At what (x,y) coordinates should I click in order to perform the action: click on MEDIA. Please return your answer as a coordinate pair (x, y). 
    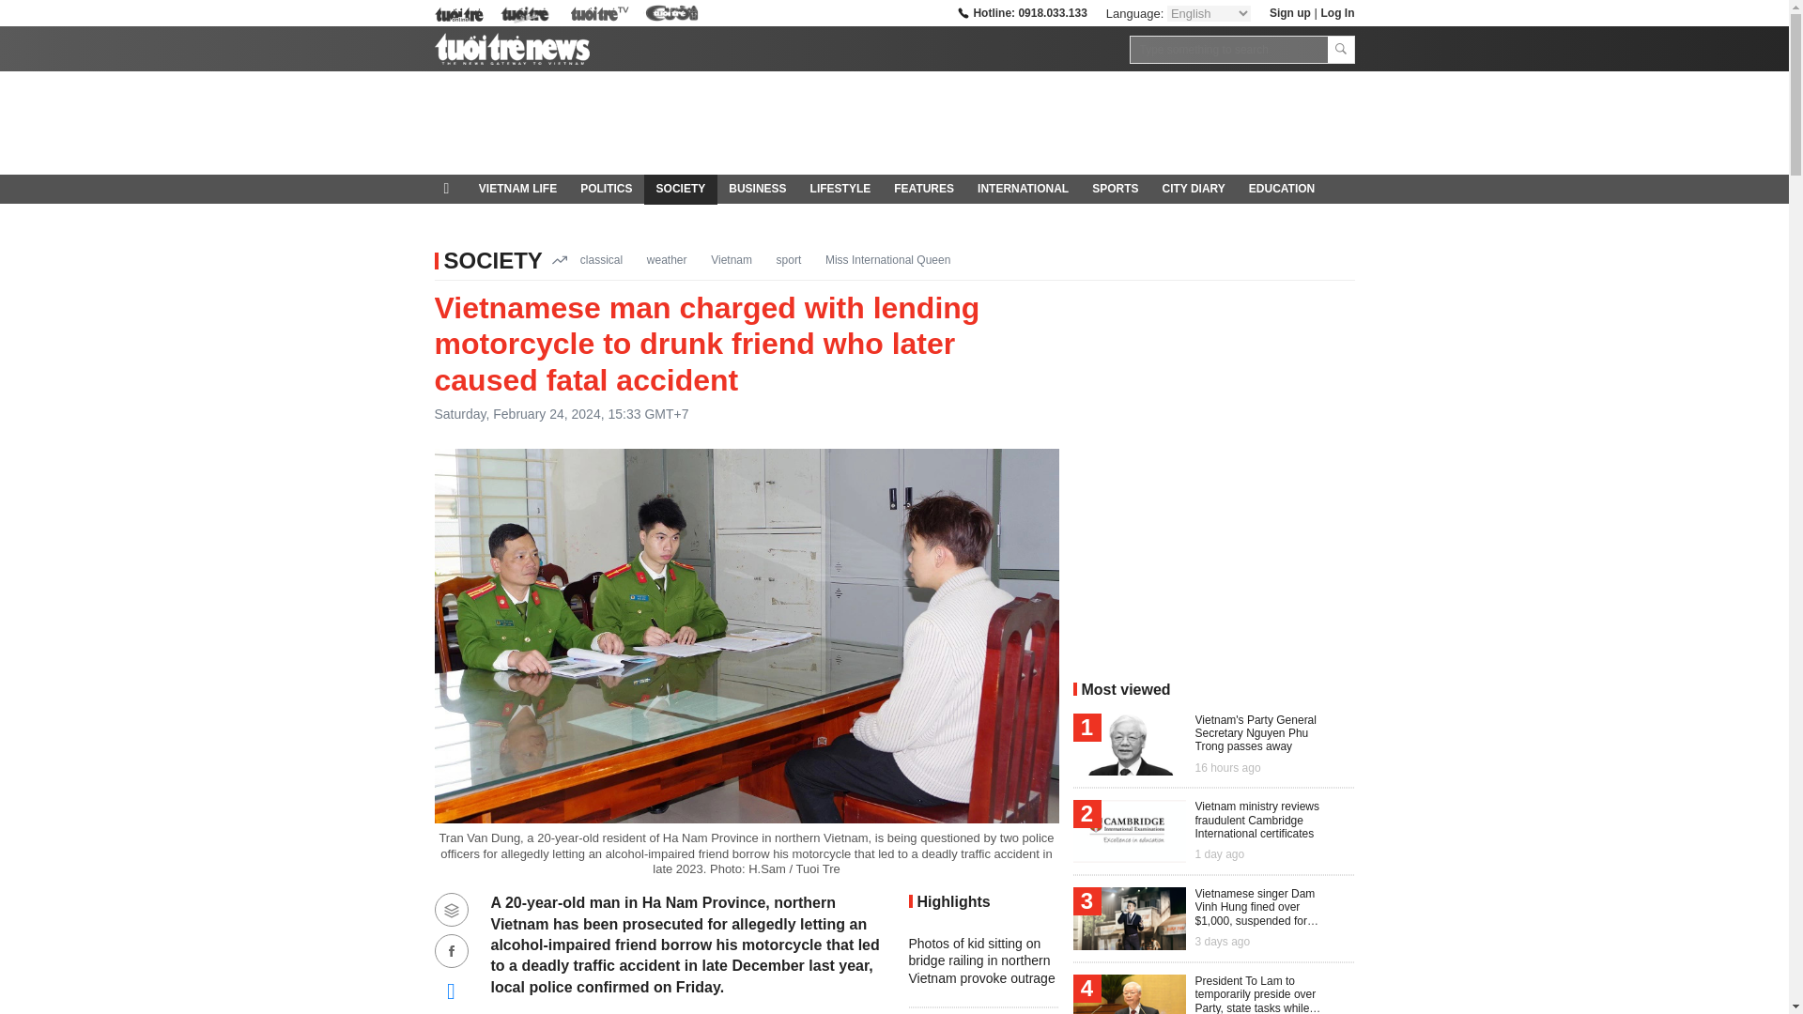
    Looking at the image, I should click on (464, 220).